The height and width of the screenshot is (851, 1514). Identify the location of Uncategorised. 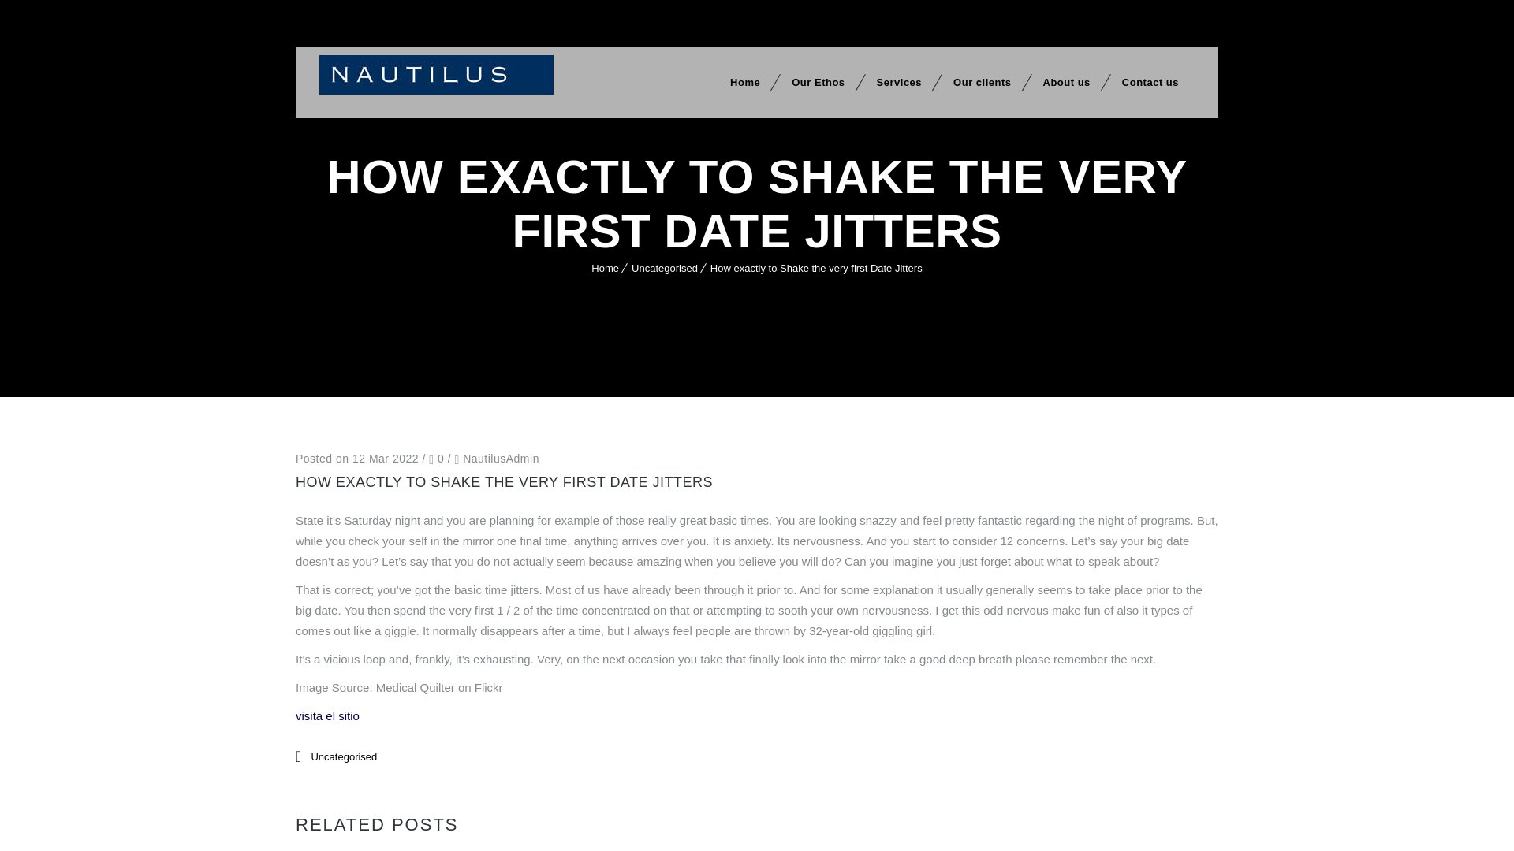
(344, 756).